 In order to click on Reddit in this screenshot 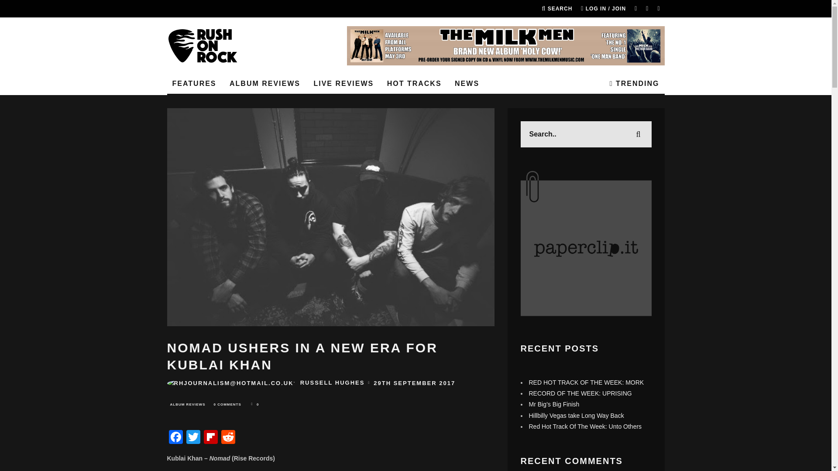, I will do `click(227, 438)`.